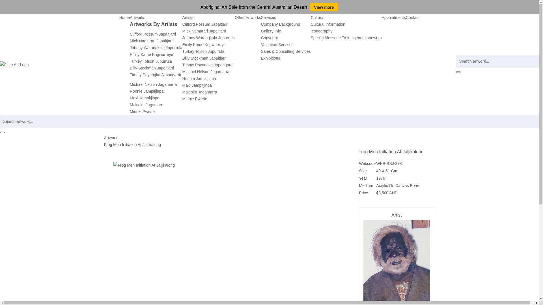  What do you see at coordinates (248, 18) in the screenshot?
I see `Other Artworks` at bounding box center [248, 18].